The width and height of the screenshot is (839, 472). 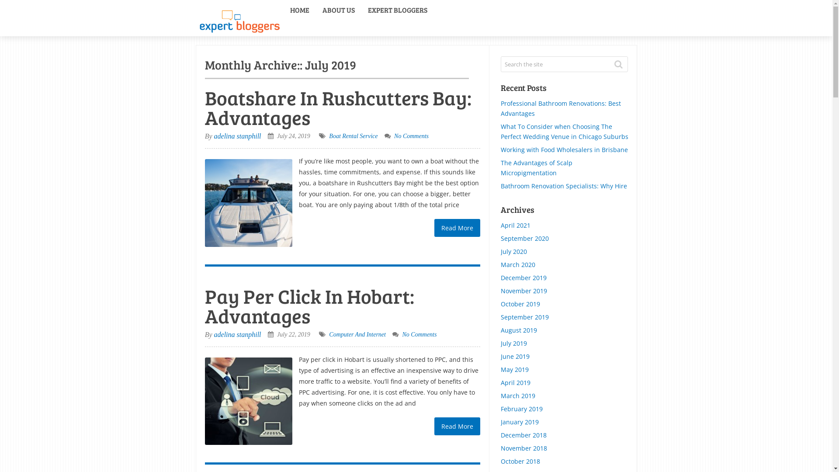 What do you see at coordinates (397, 10) in the screenshot?
I see `EXPERT BLOGGERS` at bounding box center [397, 10].